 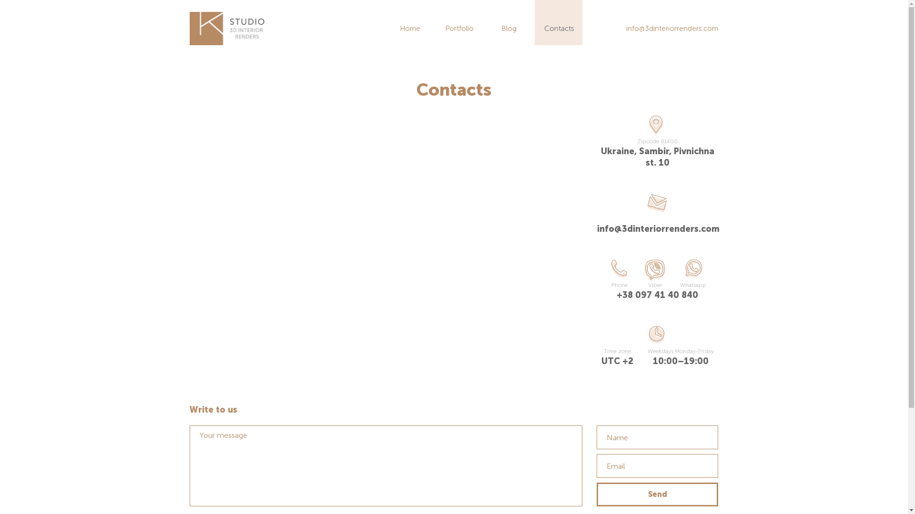 I want to click on Home, so click(x=410, y=29).